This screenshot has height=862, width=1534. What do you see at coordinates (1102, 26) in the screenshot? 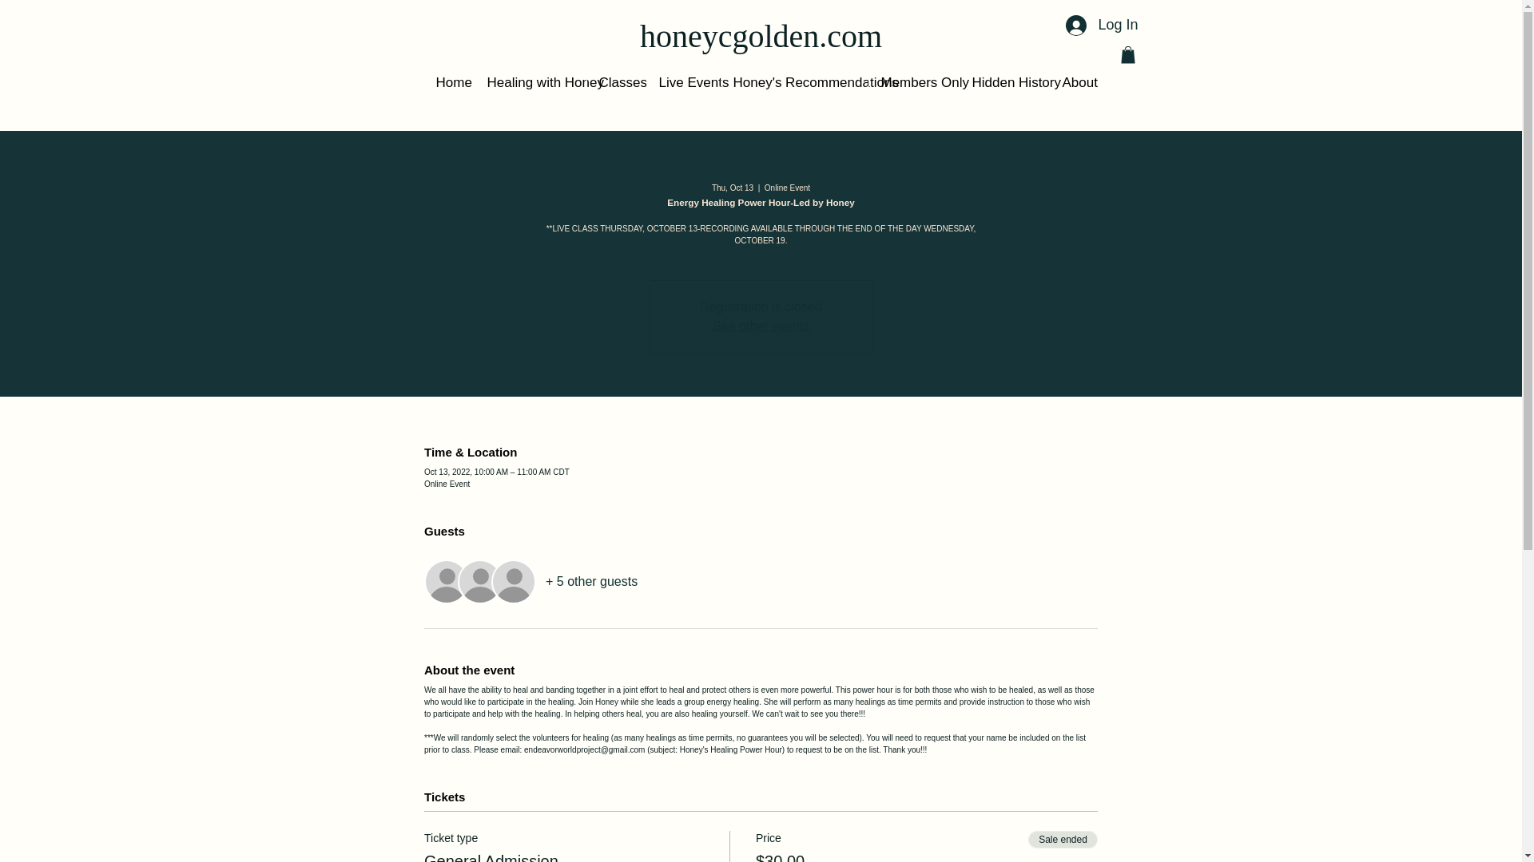
I see `Log In` at bounding box center [1102, 26].